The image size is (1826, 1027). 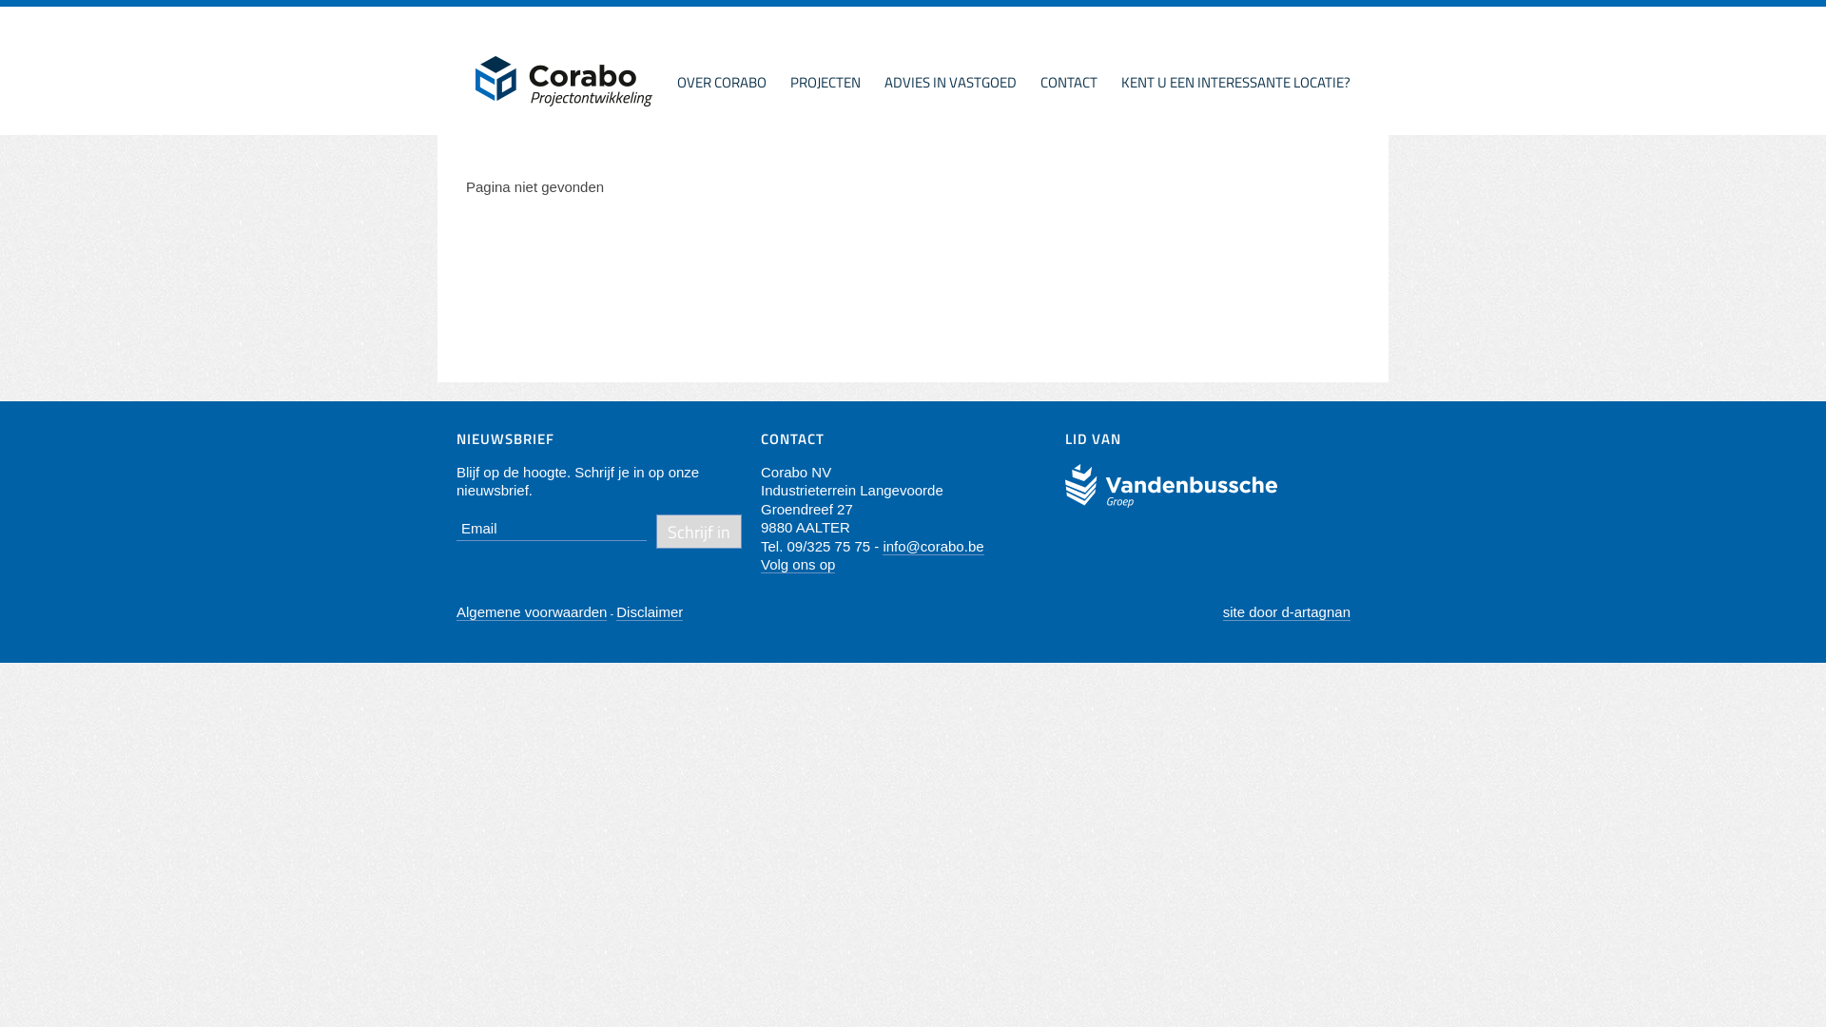 I want to click on KENT U EEN INTERESSANTE LOCATIE?, so click(x=1236, y=84).